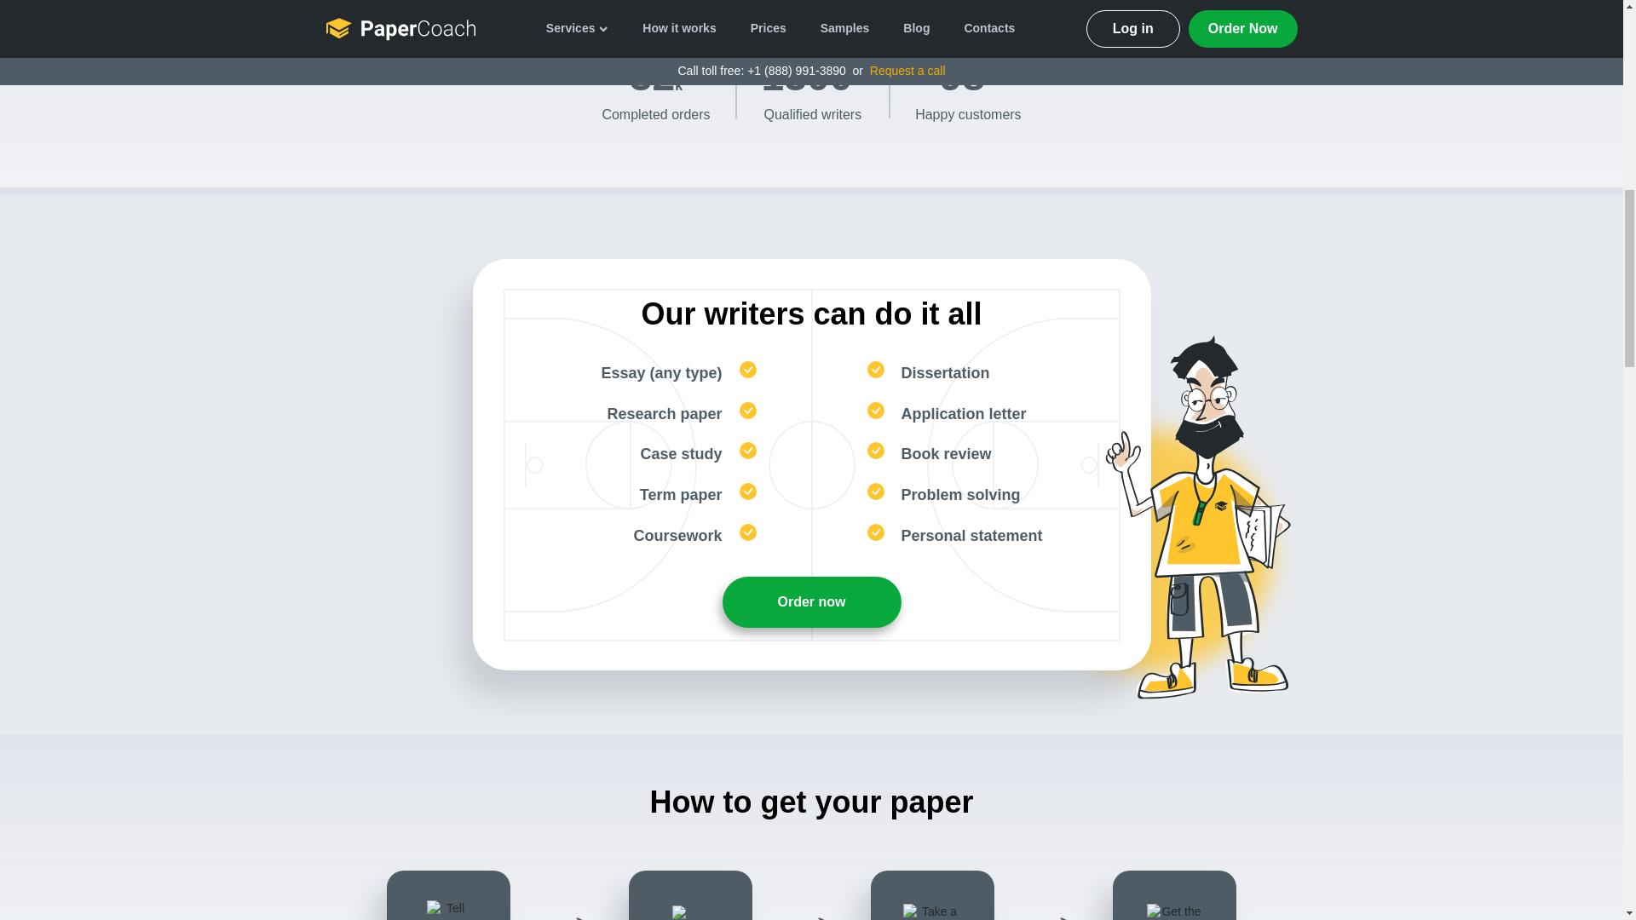 The height and width of the screenshot is (920, 1636). Describe the element at coordinates (811, 601) in the screenshot. I see `Order now` at that location.